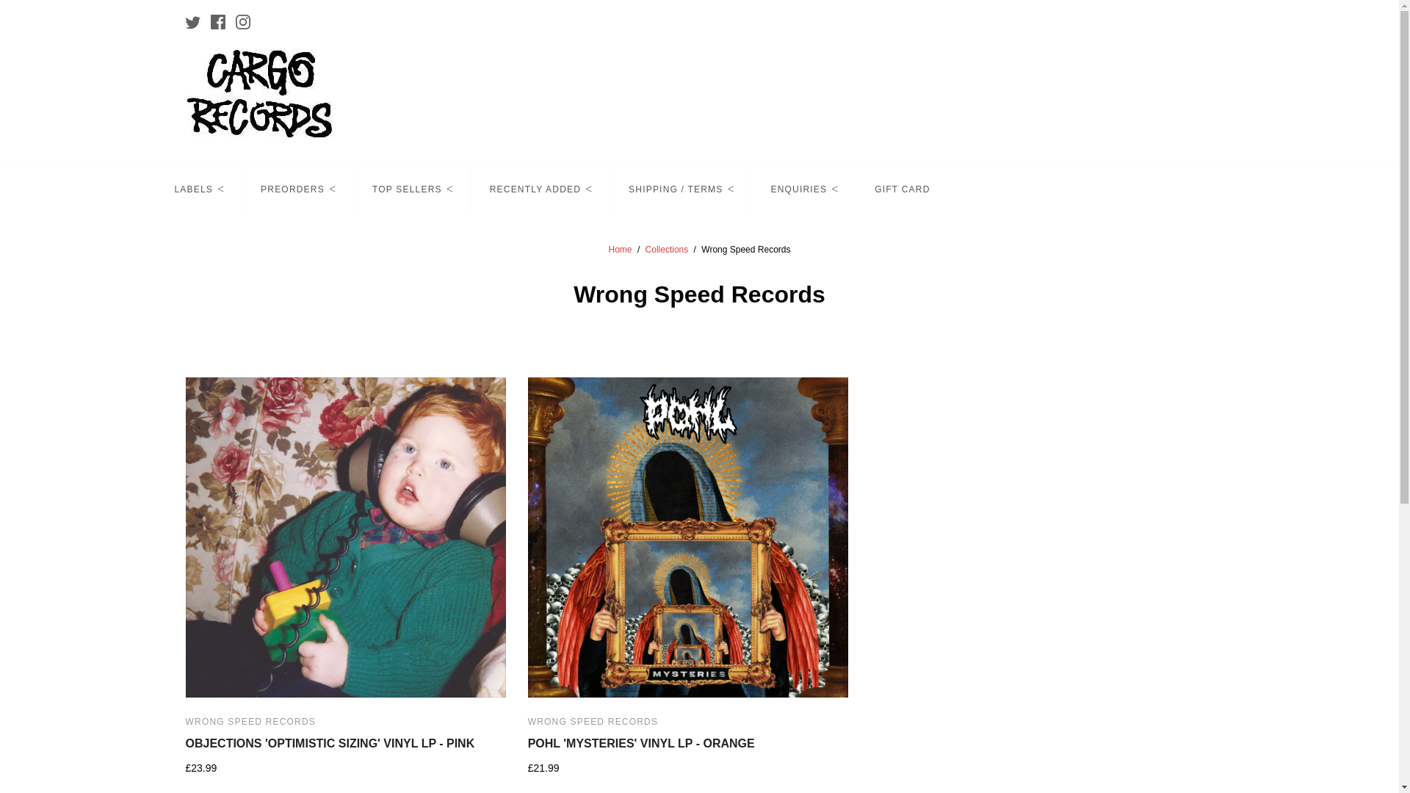  Describe the element at coordinates (902, 189) in the screenshot. I see `GIFT CARD` at that location.